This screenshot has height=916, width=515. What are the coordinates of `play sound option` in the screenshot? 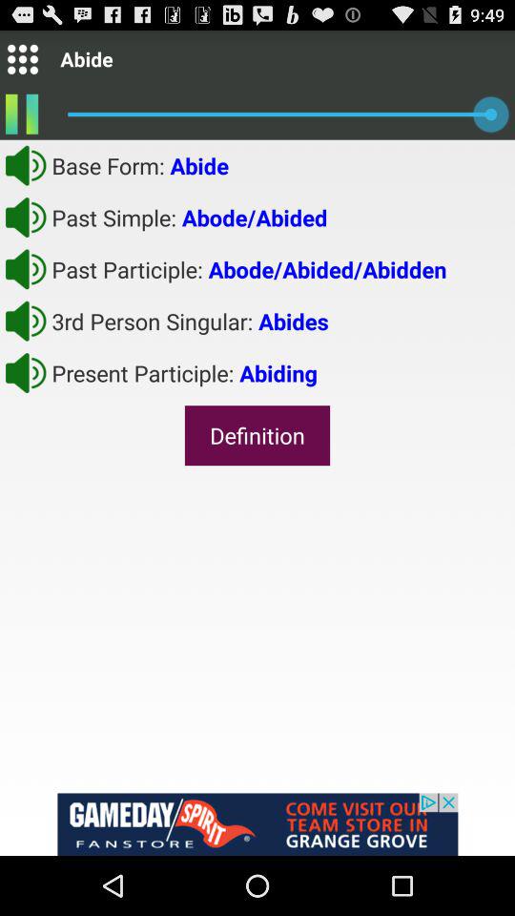 It's located at (26, 321).